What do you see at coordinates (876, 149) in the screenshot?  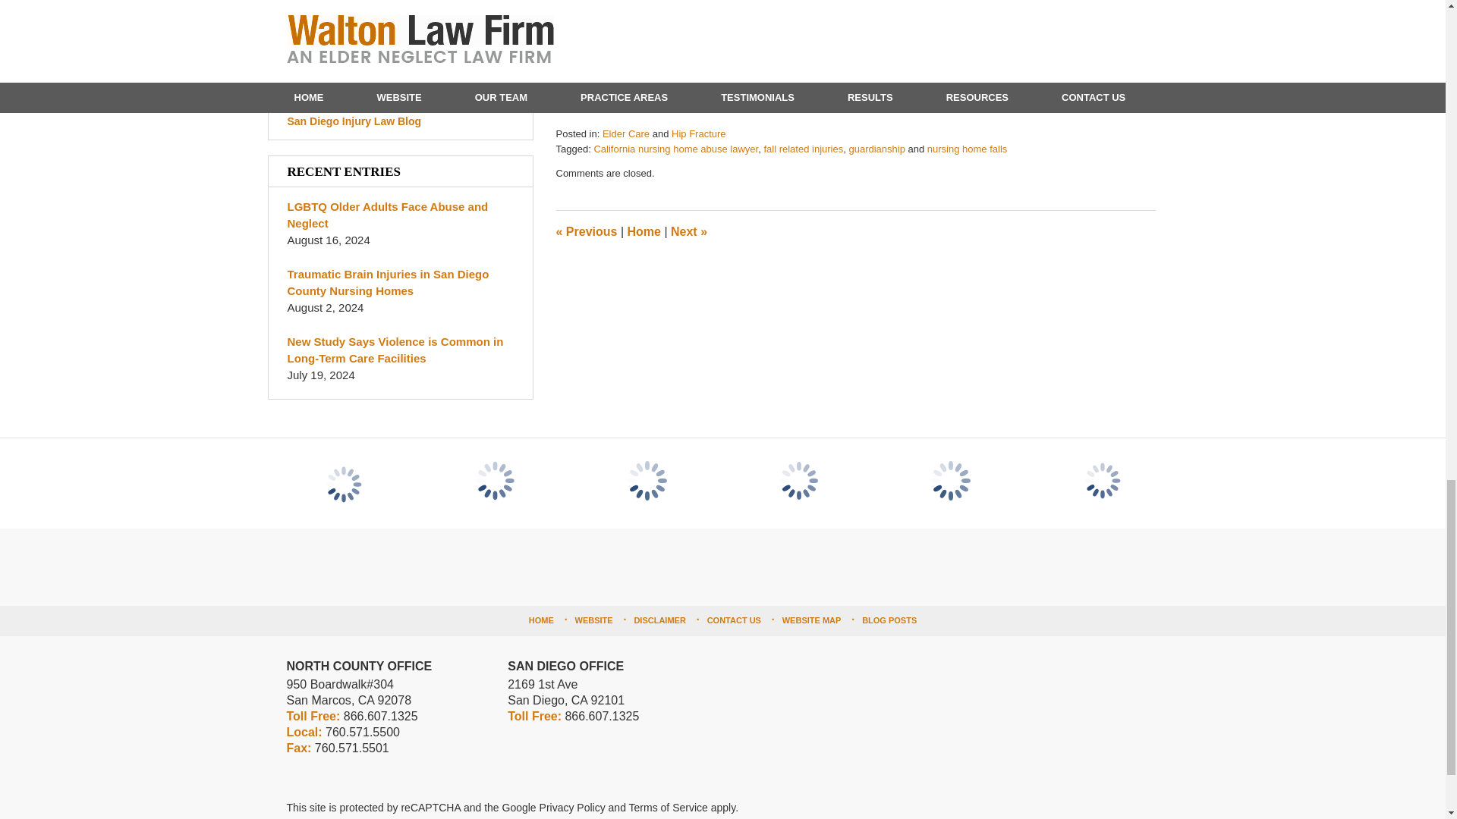 I see `View all posts tagged with guardianship` at bounding box center [876, 149].